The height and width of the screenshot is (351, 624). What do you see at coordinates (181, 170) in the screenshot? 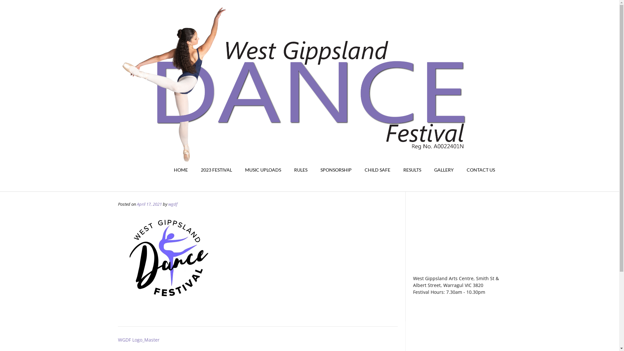
I see `HOME` at bounding box center [181, 170].